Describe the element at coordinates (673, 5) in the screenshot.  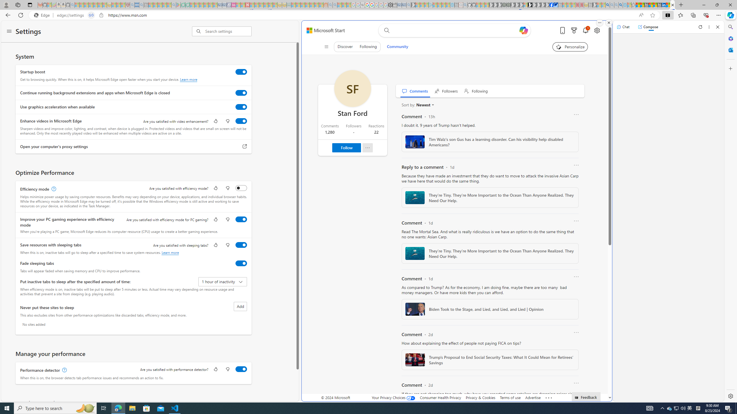
I see `Stan Ford | Trusted Community Engagement and Contributions` at that location.